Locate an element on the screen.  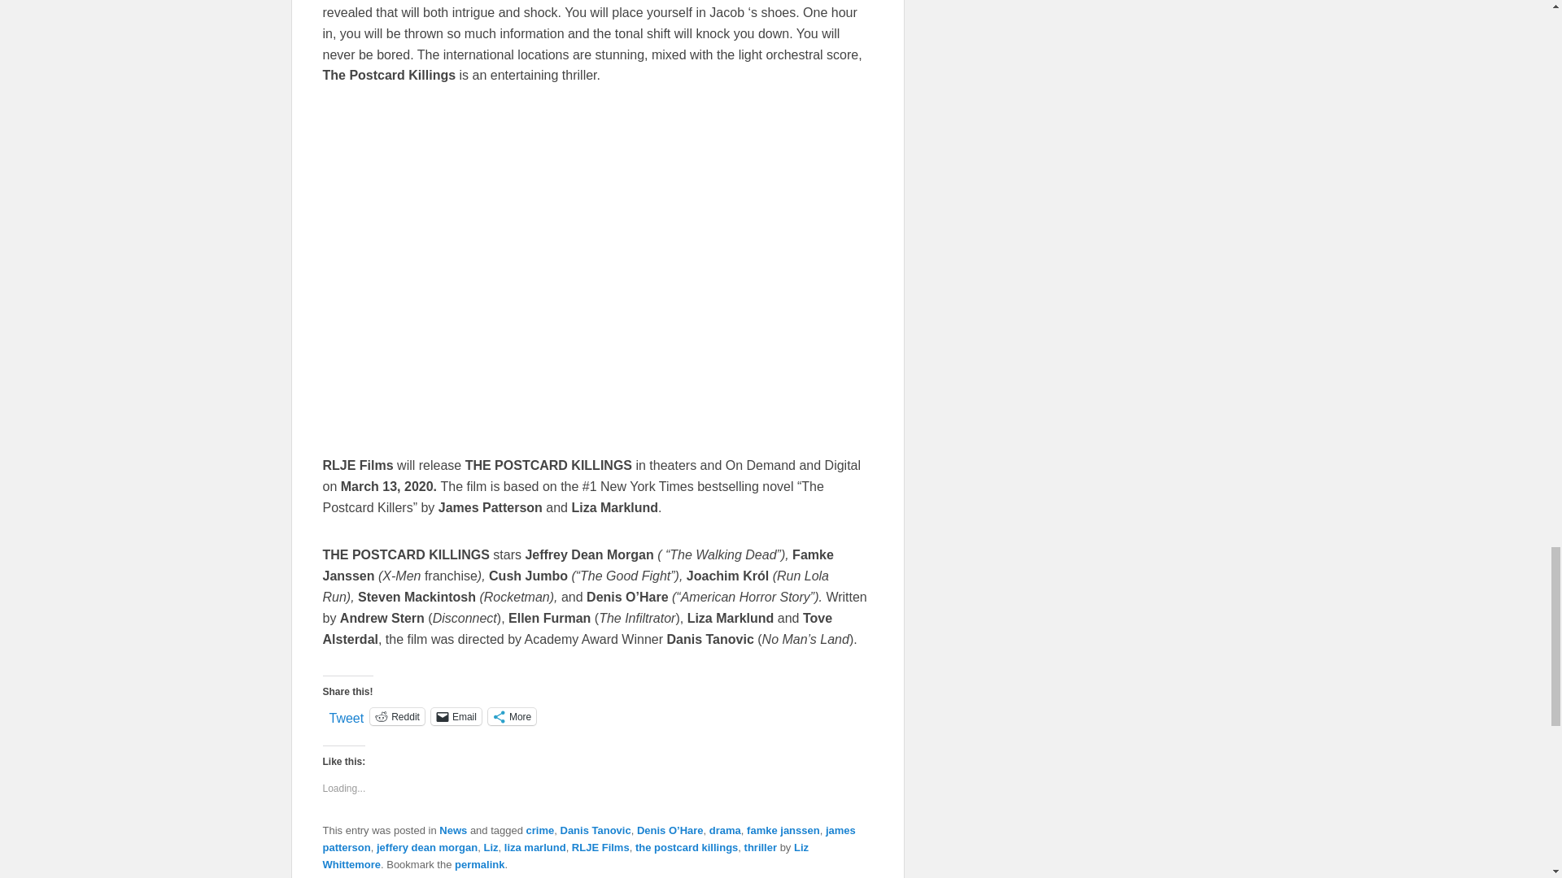
More is located at coordinates (511, 716).